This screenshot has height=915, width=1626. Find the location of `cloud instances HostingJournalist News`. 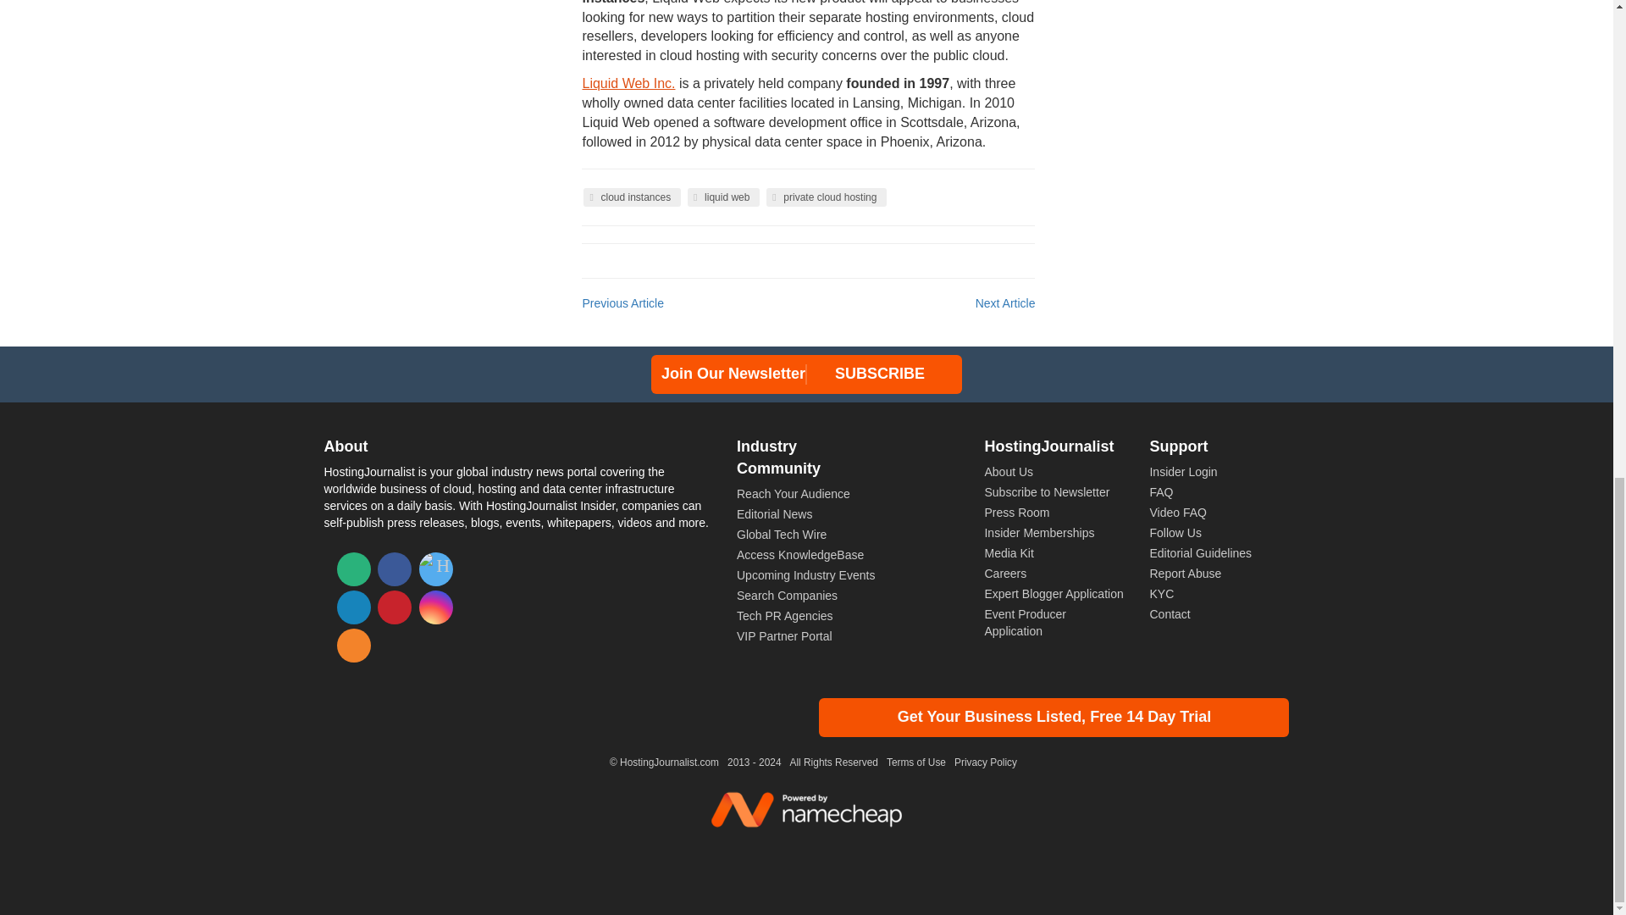

cloud instances HostingJournalist News is located at coordinates (632, 197).